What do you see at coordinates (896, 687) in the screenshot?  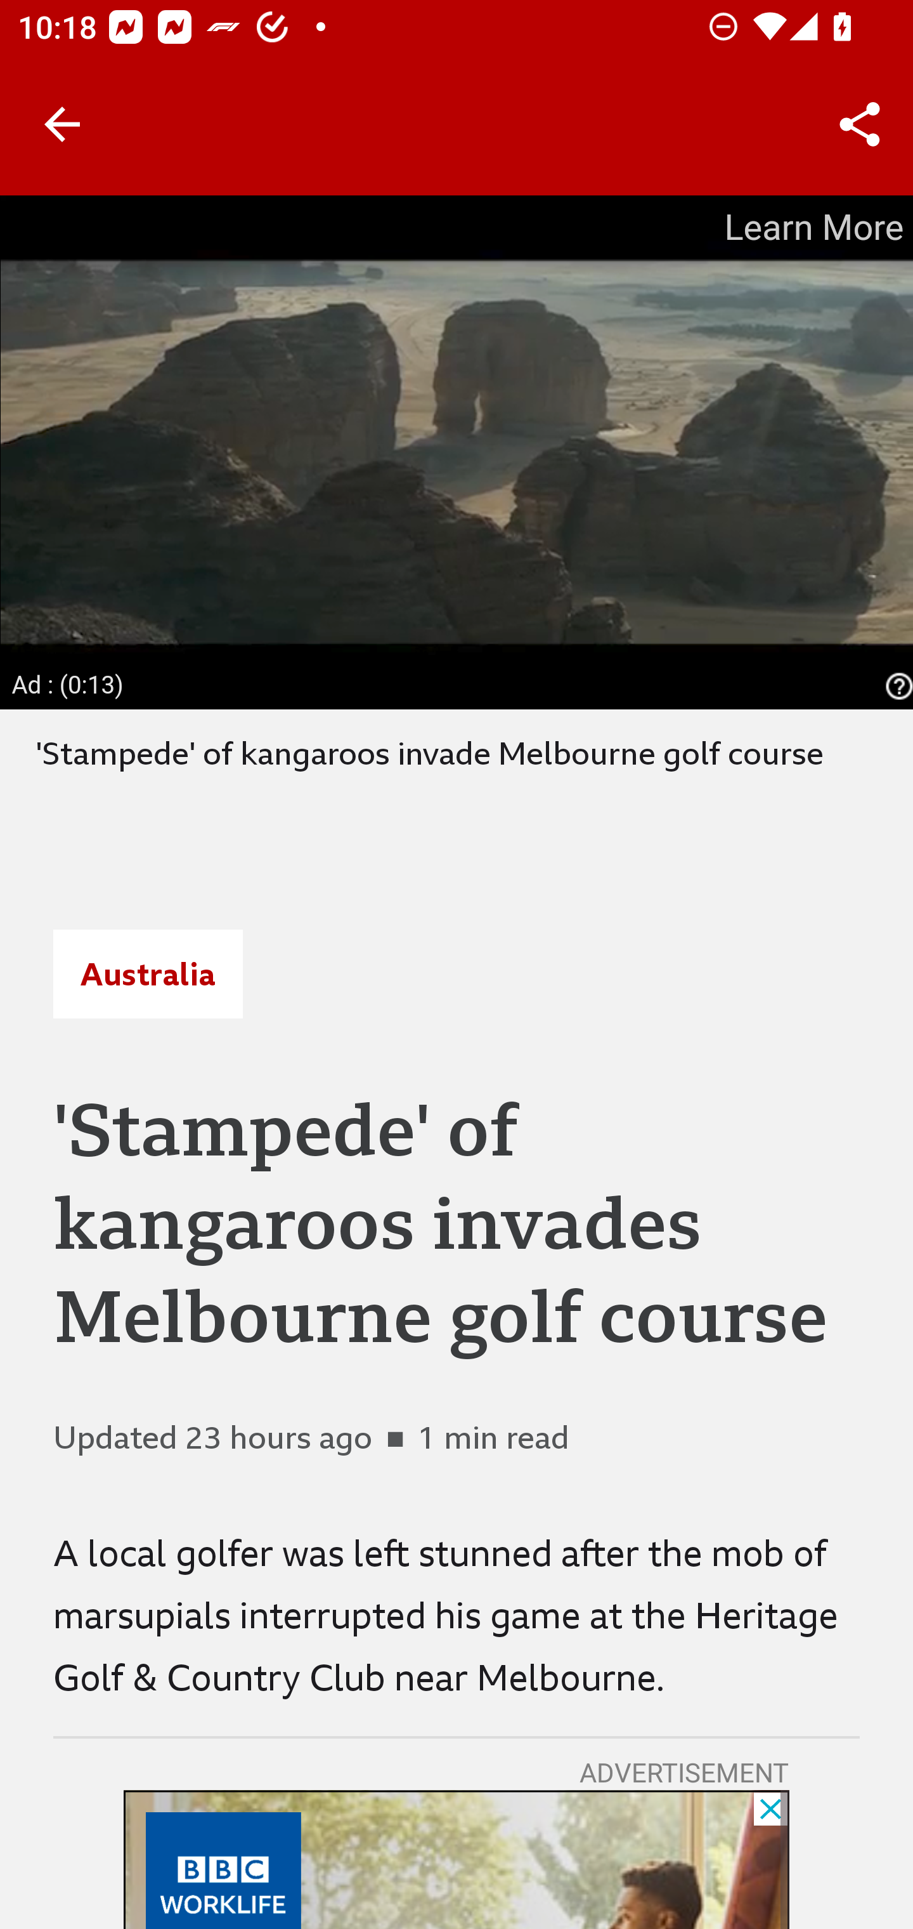 I see `help_outline_white_24dp_with_3px_trbl_padding` at bounding box center [896, 687].